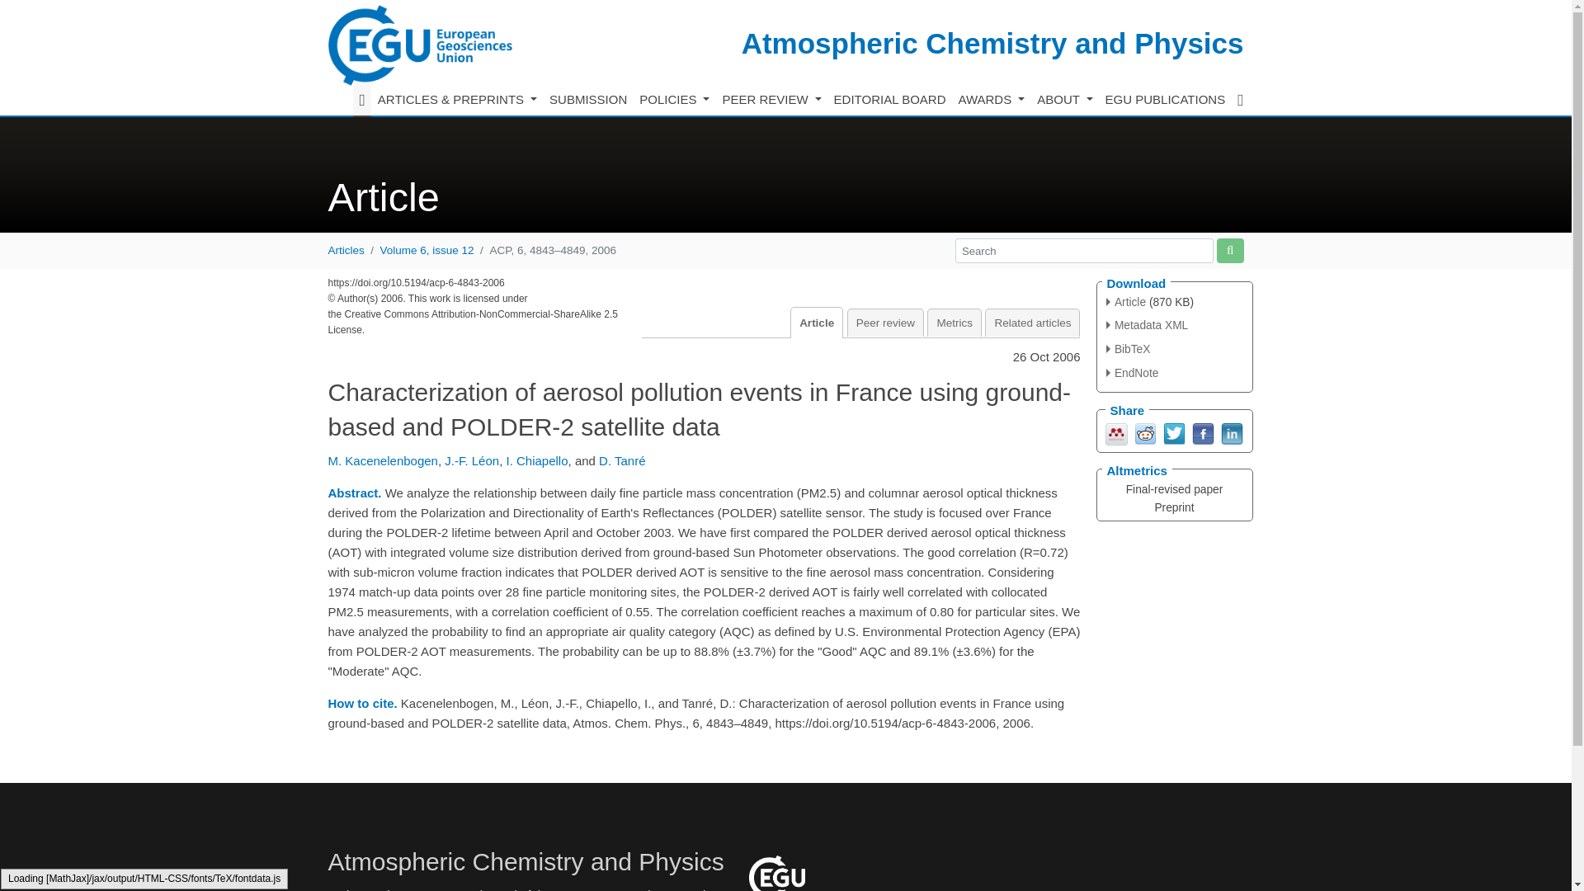 This screenshot has width=1584, height=891. What do you see at coordinates (1145, 432) in the screenshot?
I see `Reddit` at bounding box center [1145, 432].